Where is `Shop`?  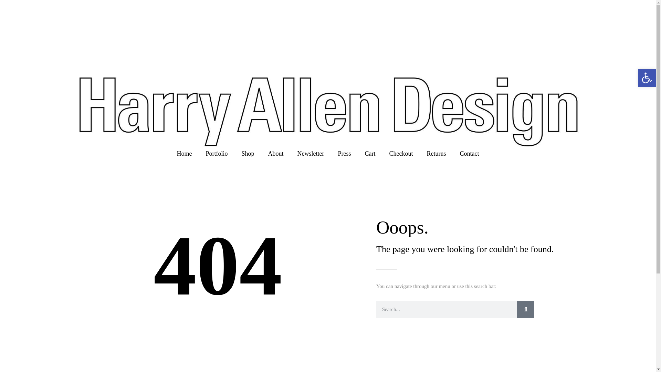 Shop is located at coordinates (248, 154).